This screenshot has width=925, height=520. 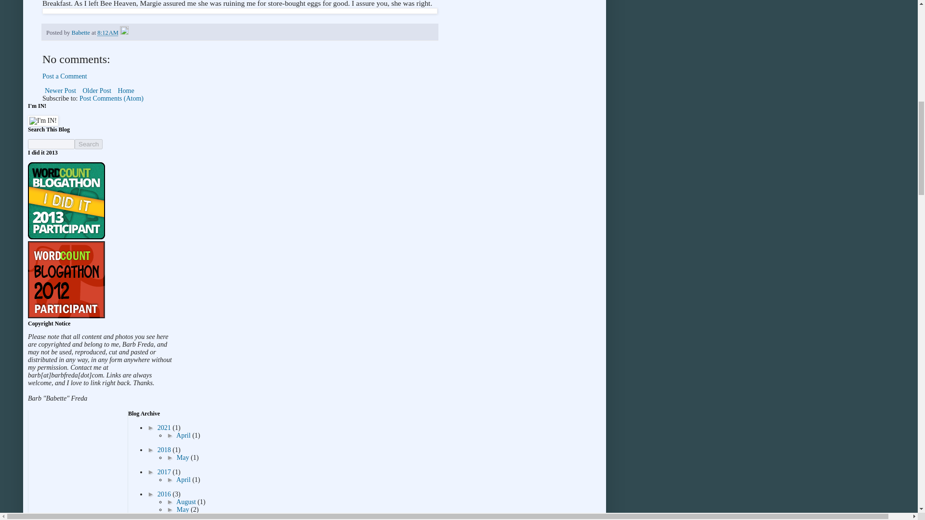 What do you see at coordinates (89, 144) in the screenshot?
I see `search` at bounding box center [89, 144].